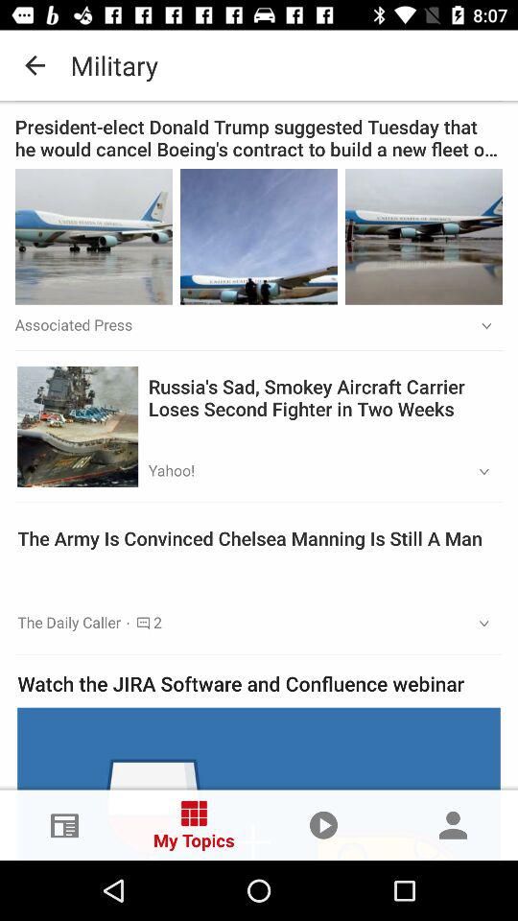 The width and height of the screenshot is (518, 921). What do you see at coordinates (478, 472) in the screenshot?
I see `click on the drop down button which is beside text yahoo` at bounding box center [478, 472].